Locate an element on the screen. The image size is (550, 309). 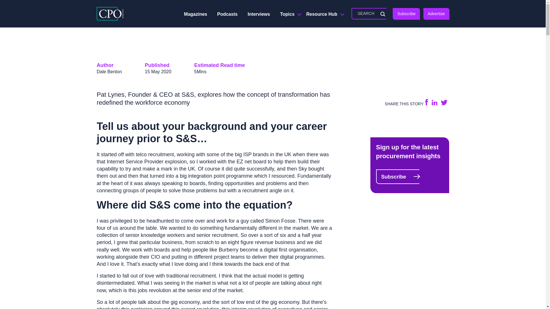
Interviews is located at coordinates (259, 14).